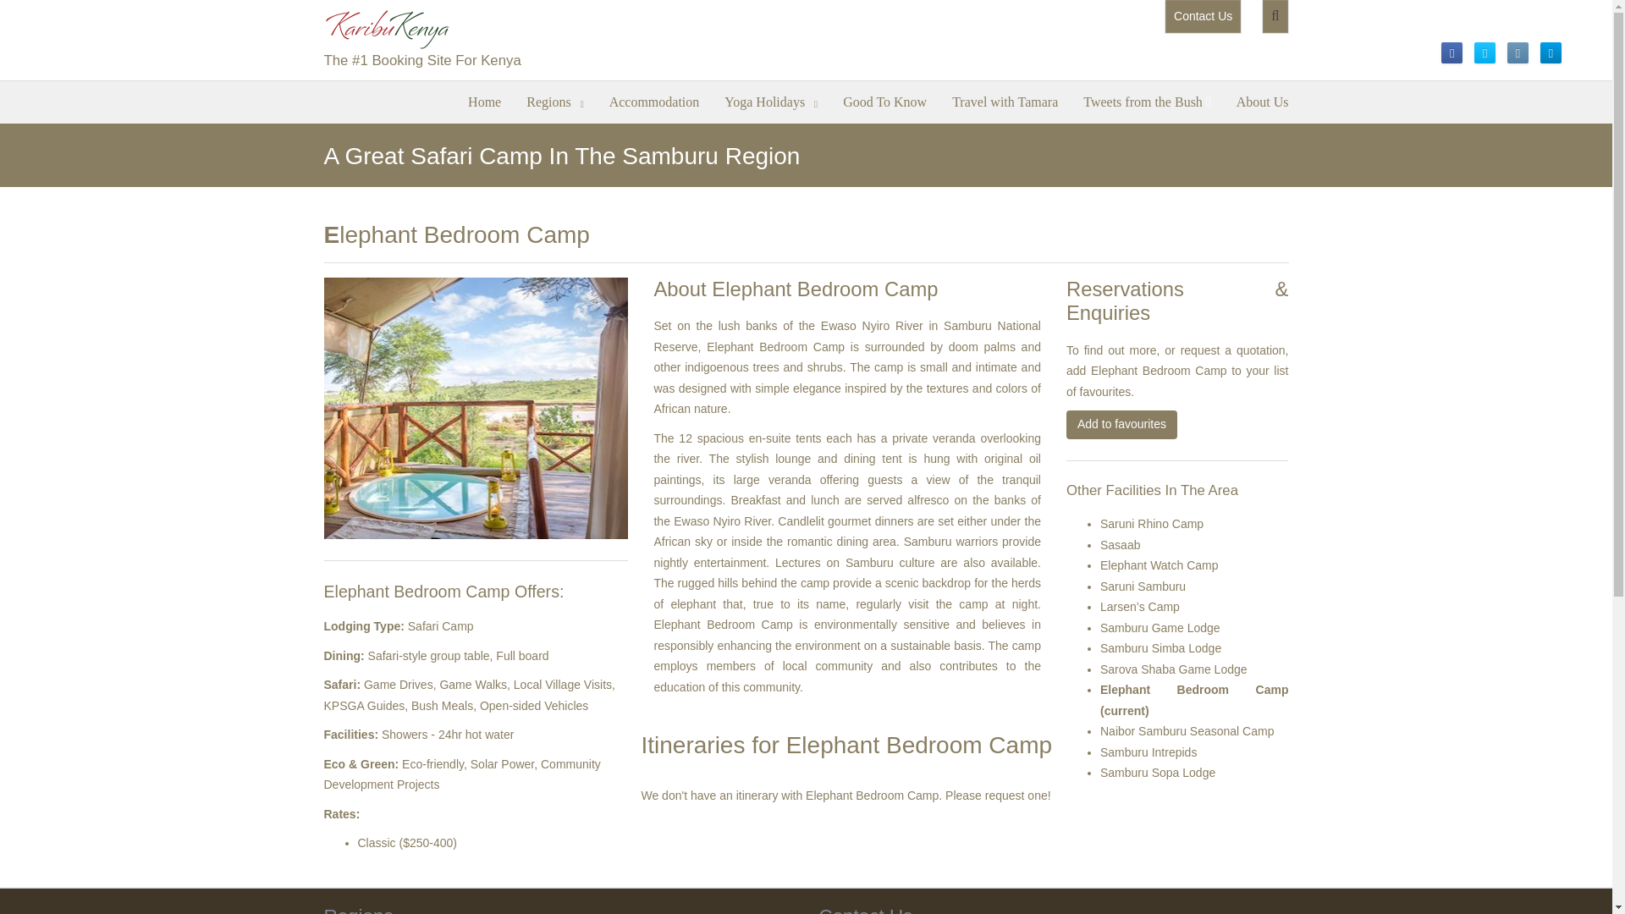 The image size is (1625, 914). I want to click on Yoga Holidays, so click(770, 100).